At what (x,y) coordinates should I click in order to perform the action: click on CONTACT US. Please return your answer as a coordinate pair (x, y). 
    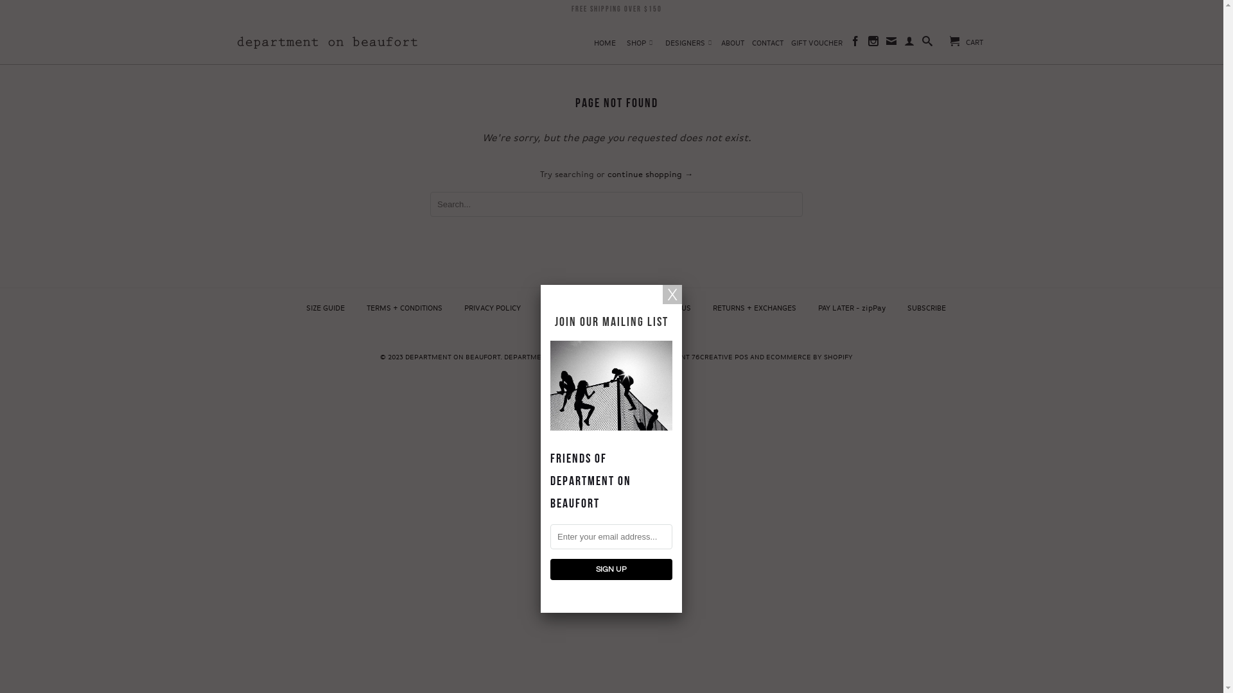
    Looking at the image, I should click on (669, 309).